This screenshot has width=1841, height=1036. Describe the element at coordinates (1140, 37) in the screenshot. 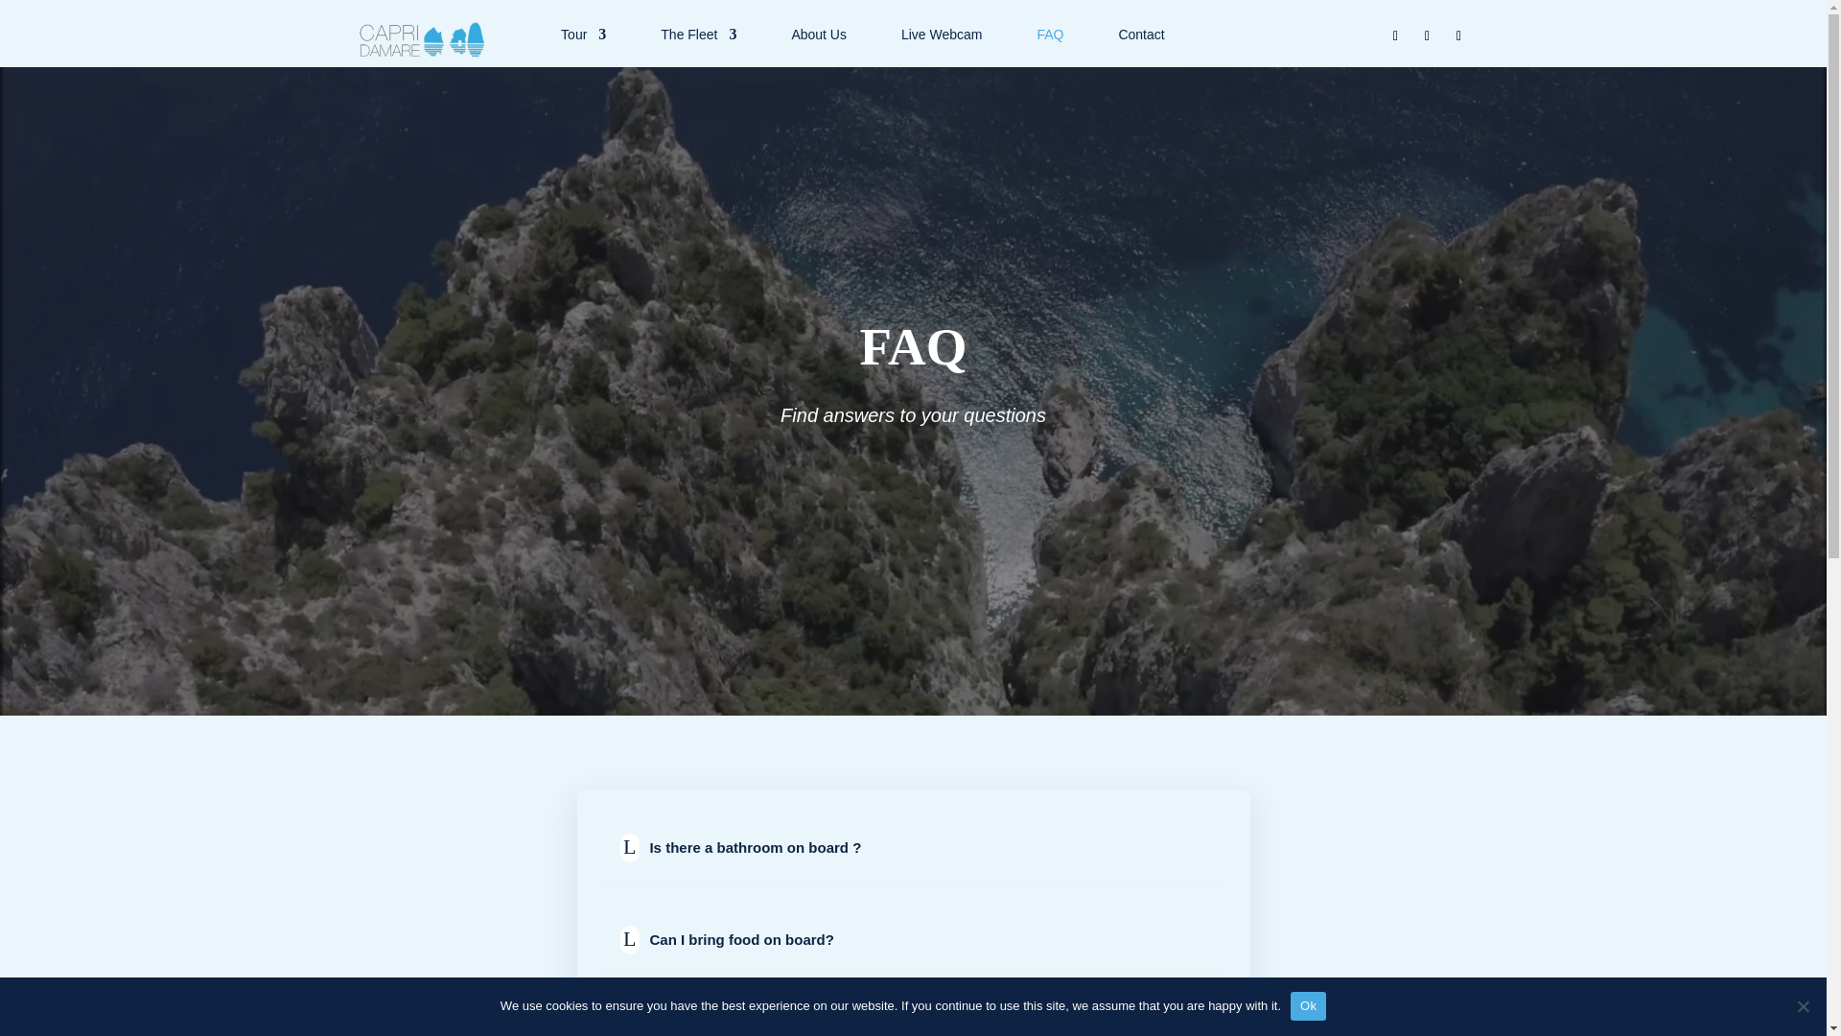

I see `Contact` at that location.